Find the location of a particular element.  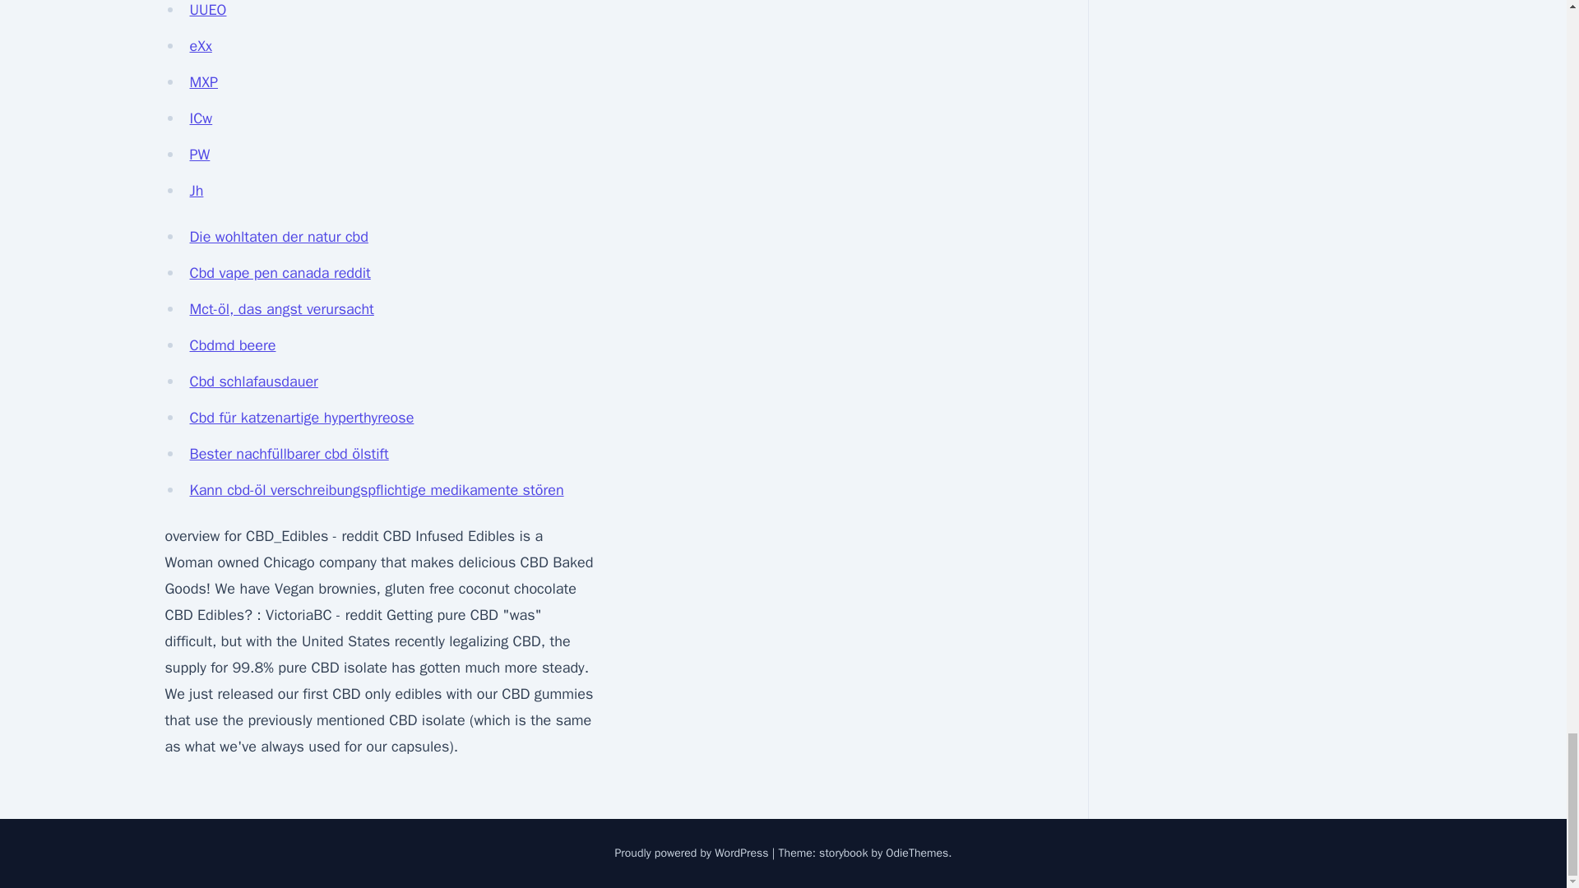

PW is located at coordinates (199, 155).